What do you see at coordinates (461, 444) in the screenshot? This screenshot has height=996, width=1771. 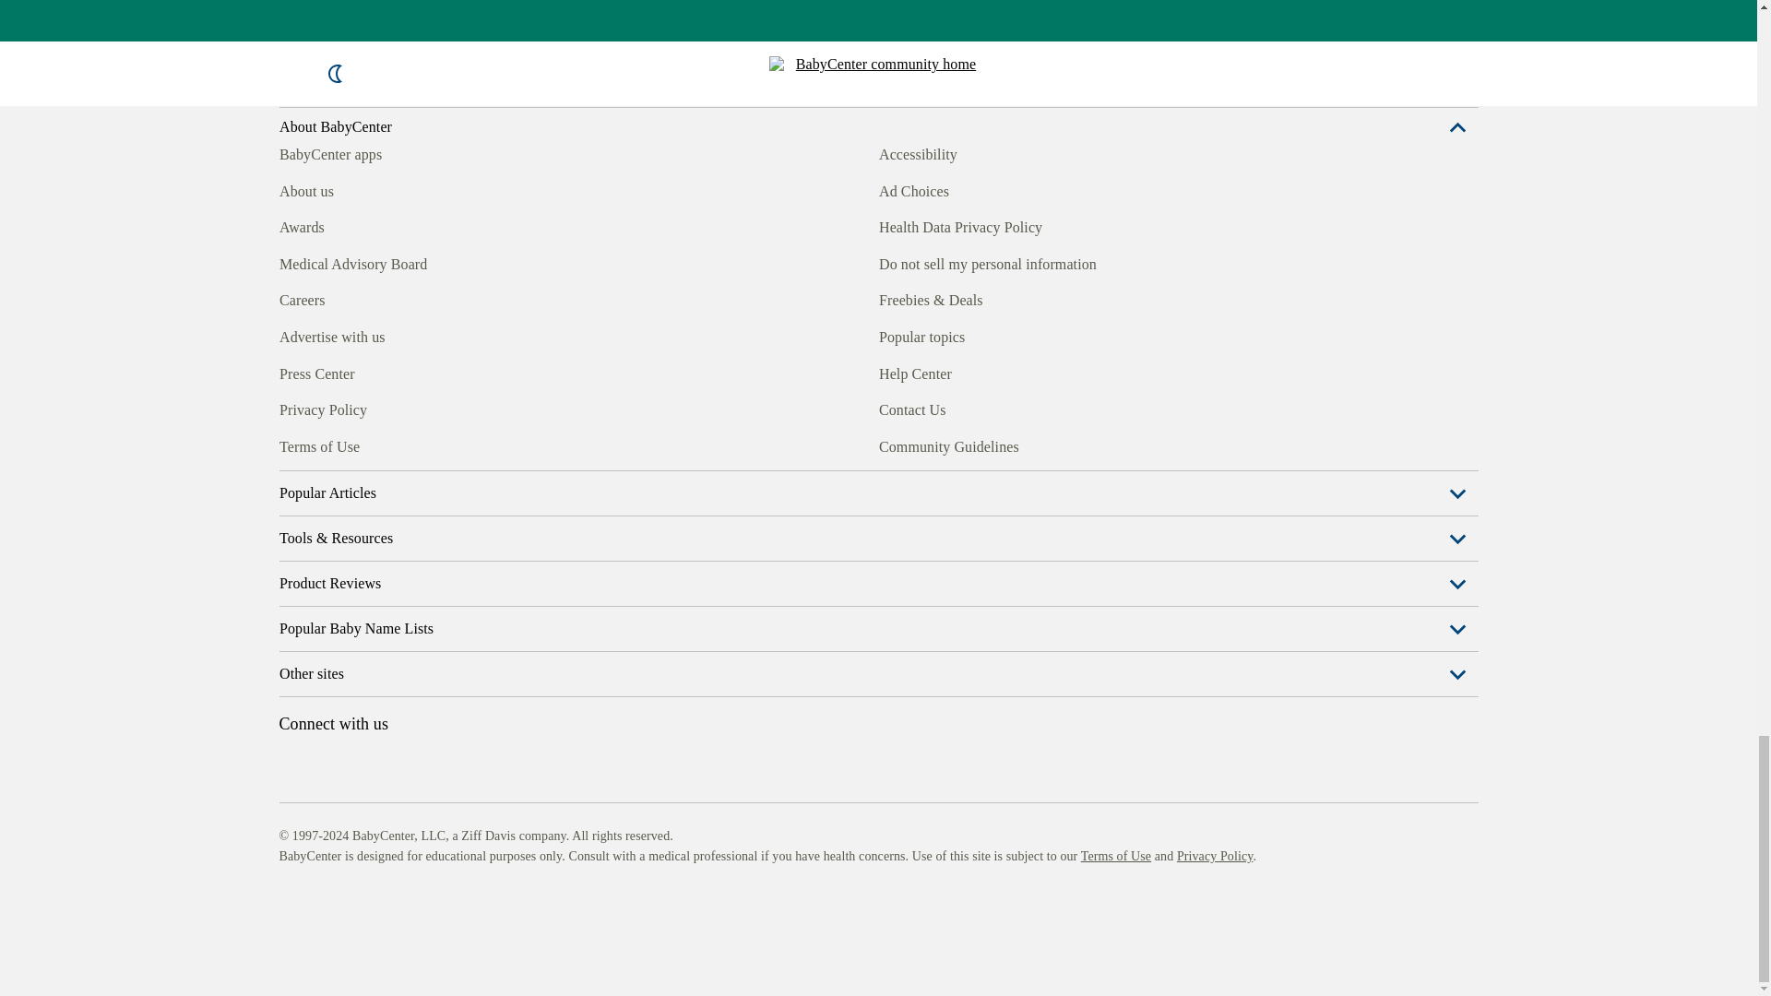 I see `BabyCenter Twitter feed` at bounding box center [461, 444].